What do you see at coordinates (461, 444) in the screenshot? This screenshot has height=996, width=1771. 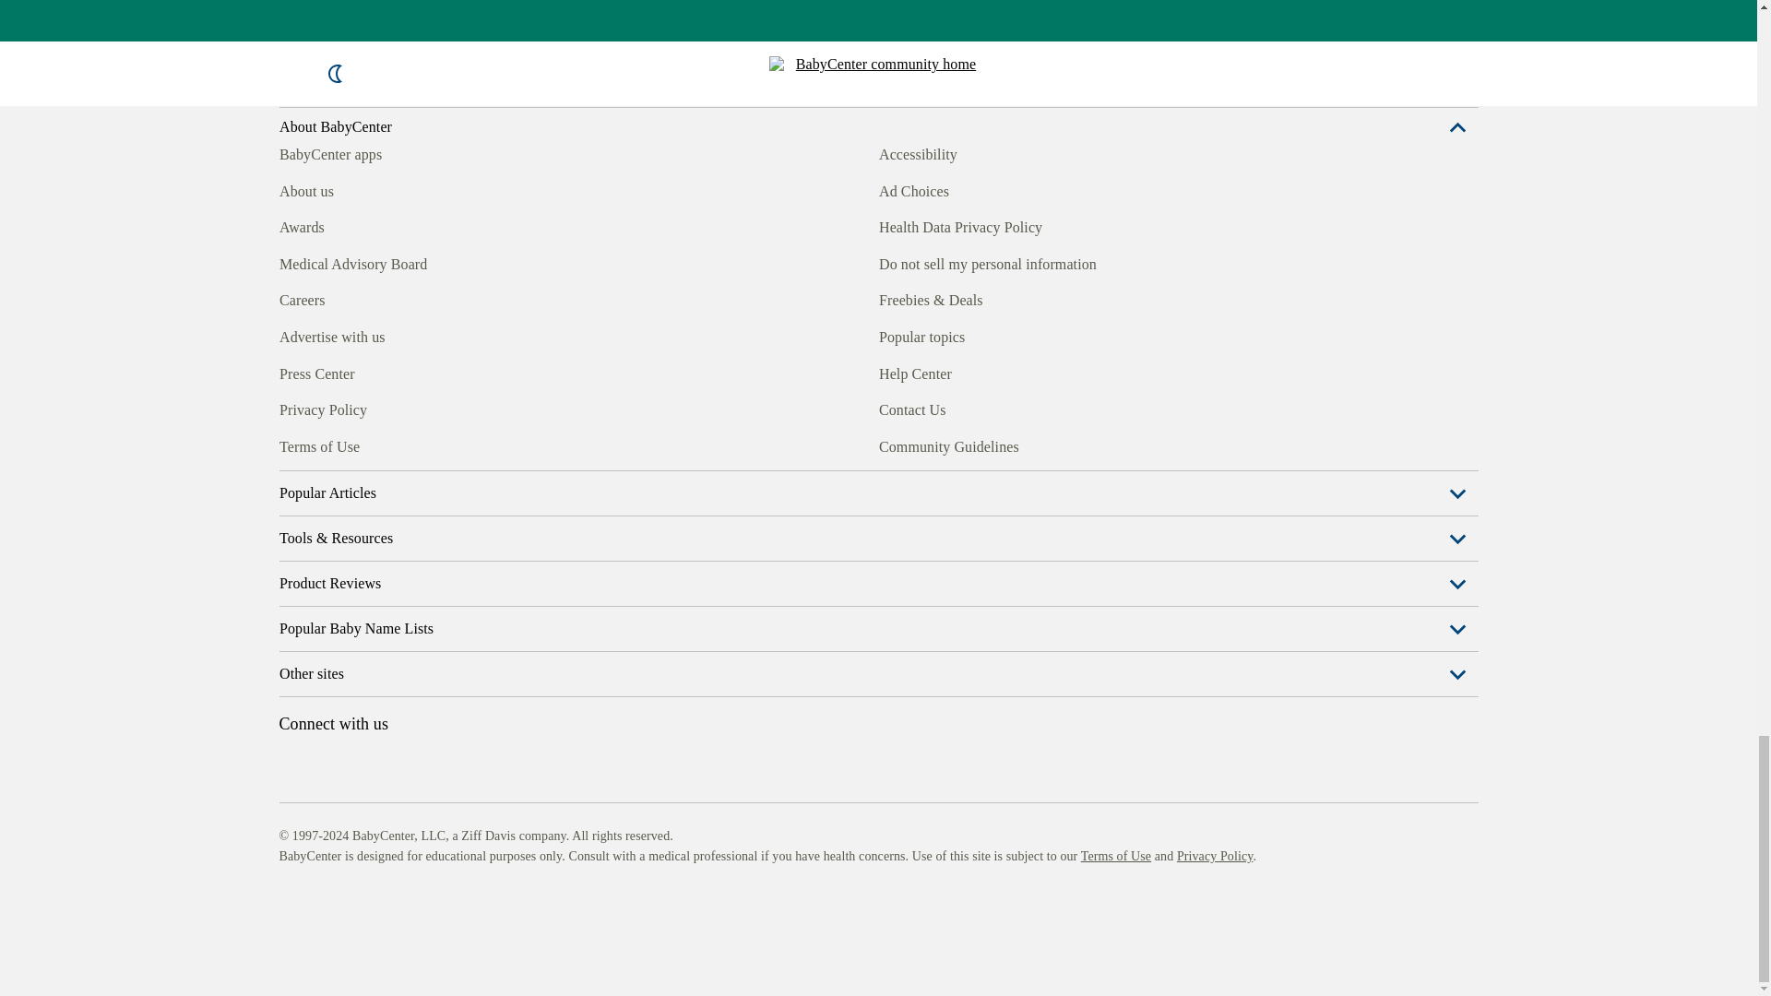 I see `BabyCenter Twitter feed` at bounding box center [461, 444].